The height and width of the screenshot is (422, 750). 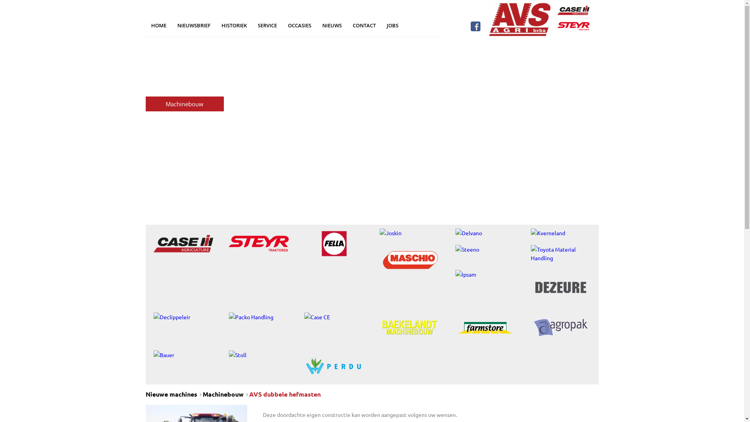 What do you see at coordinates (485, 249) in the screenshot?
I see `Steeno` at bounding box center [485, 249].